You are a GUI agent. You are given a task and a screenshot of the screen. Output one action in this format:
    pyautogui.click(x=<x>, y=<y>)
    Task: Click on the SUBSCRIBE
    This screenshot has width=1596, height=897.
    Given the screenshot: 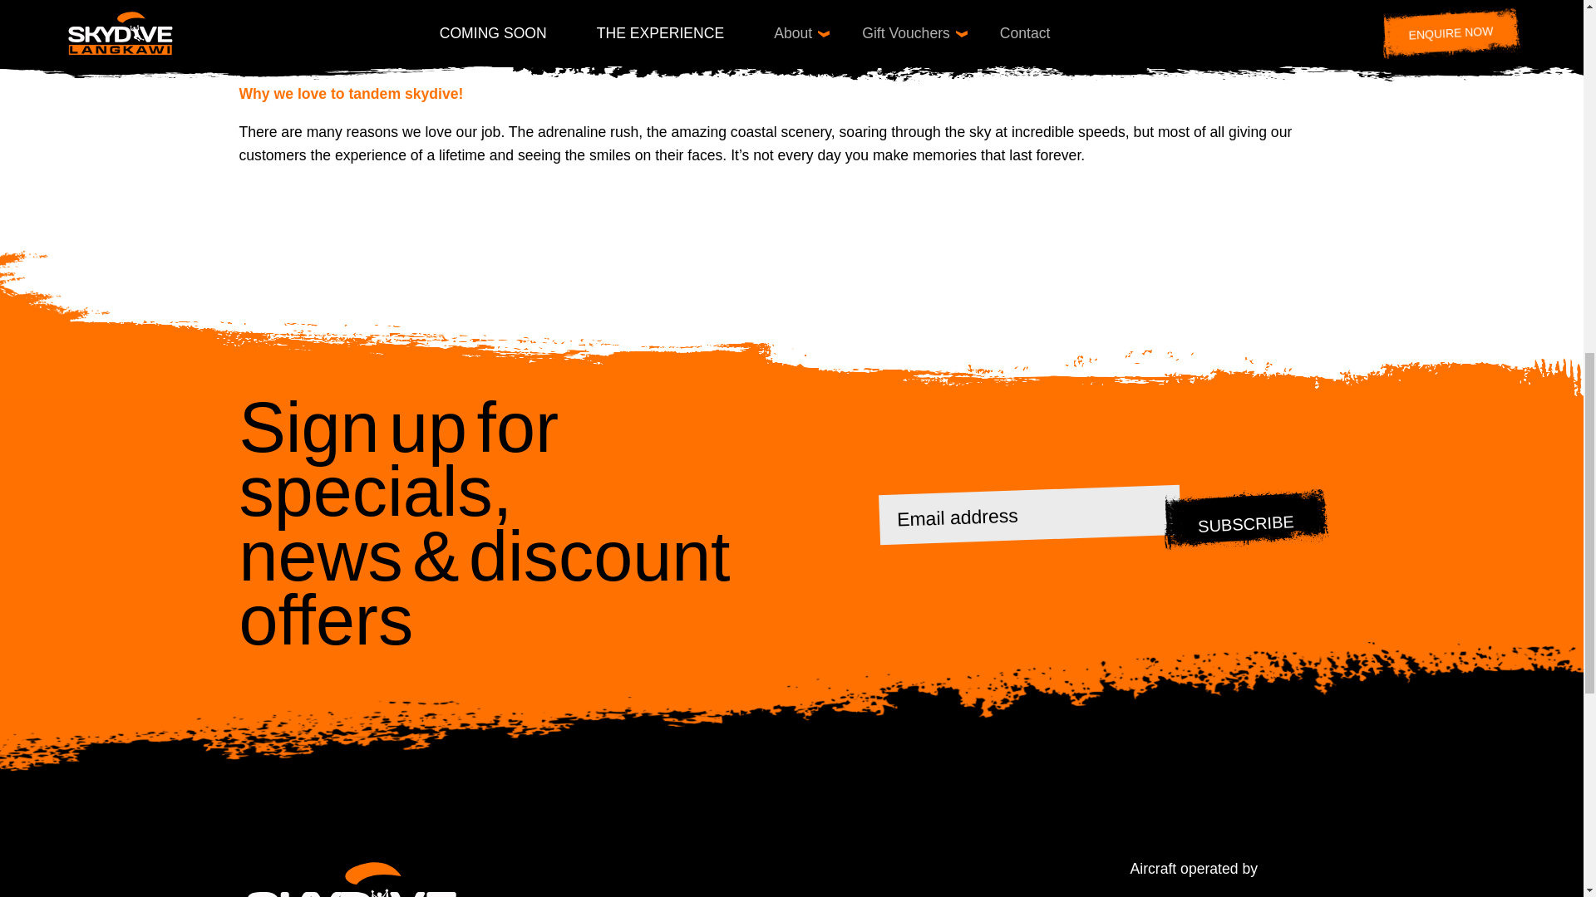 What is the action you would take?
    pyautogui.click(x=1244, y=520)
    